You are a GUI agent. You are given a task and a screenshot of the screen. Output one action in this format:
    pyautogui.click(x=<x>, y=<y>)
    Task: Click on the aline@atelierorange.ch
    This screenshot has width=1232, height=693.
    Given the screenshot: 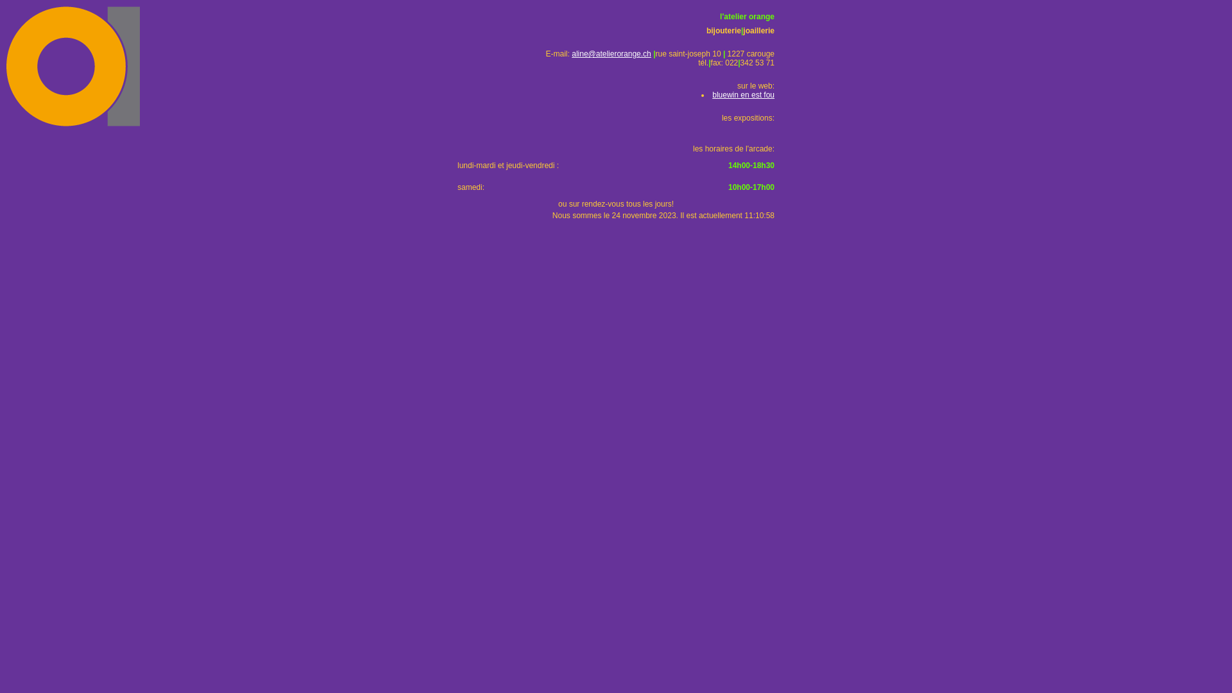 What is the action you would take?
    pyautogui.click(x=612, y=54)
    